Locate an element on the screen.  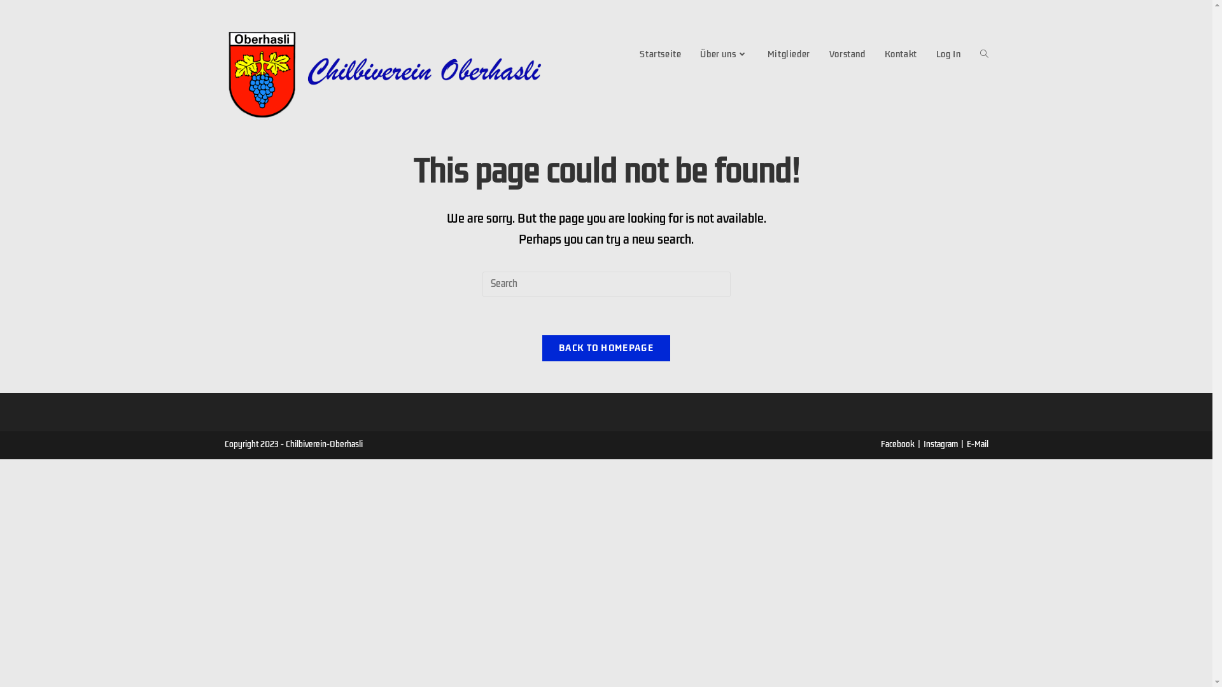
Kontakt is located at coordinates (901, 54).